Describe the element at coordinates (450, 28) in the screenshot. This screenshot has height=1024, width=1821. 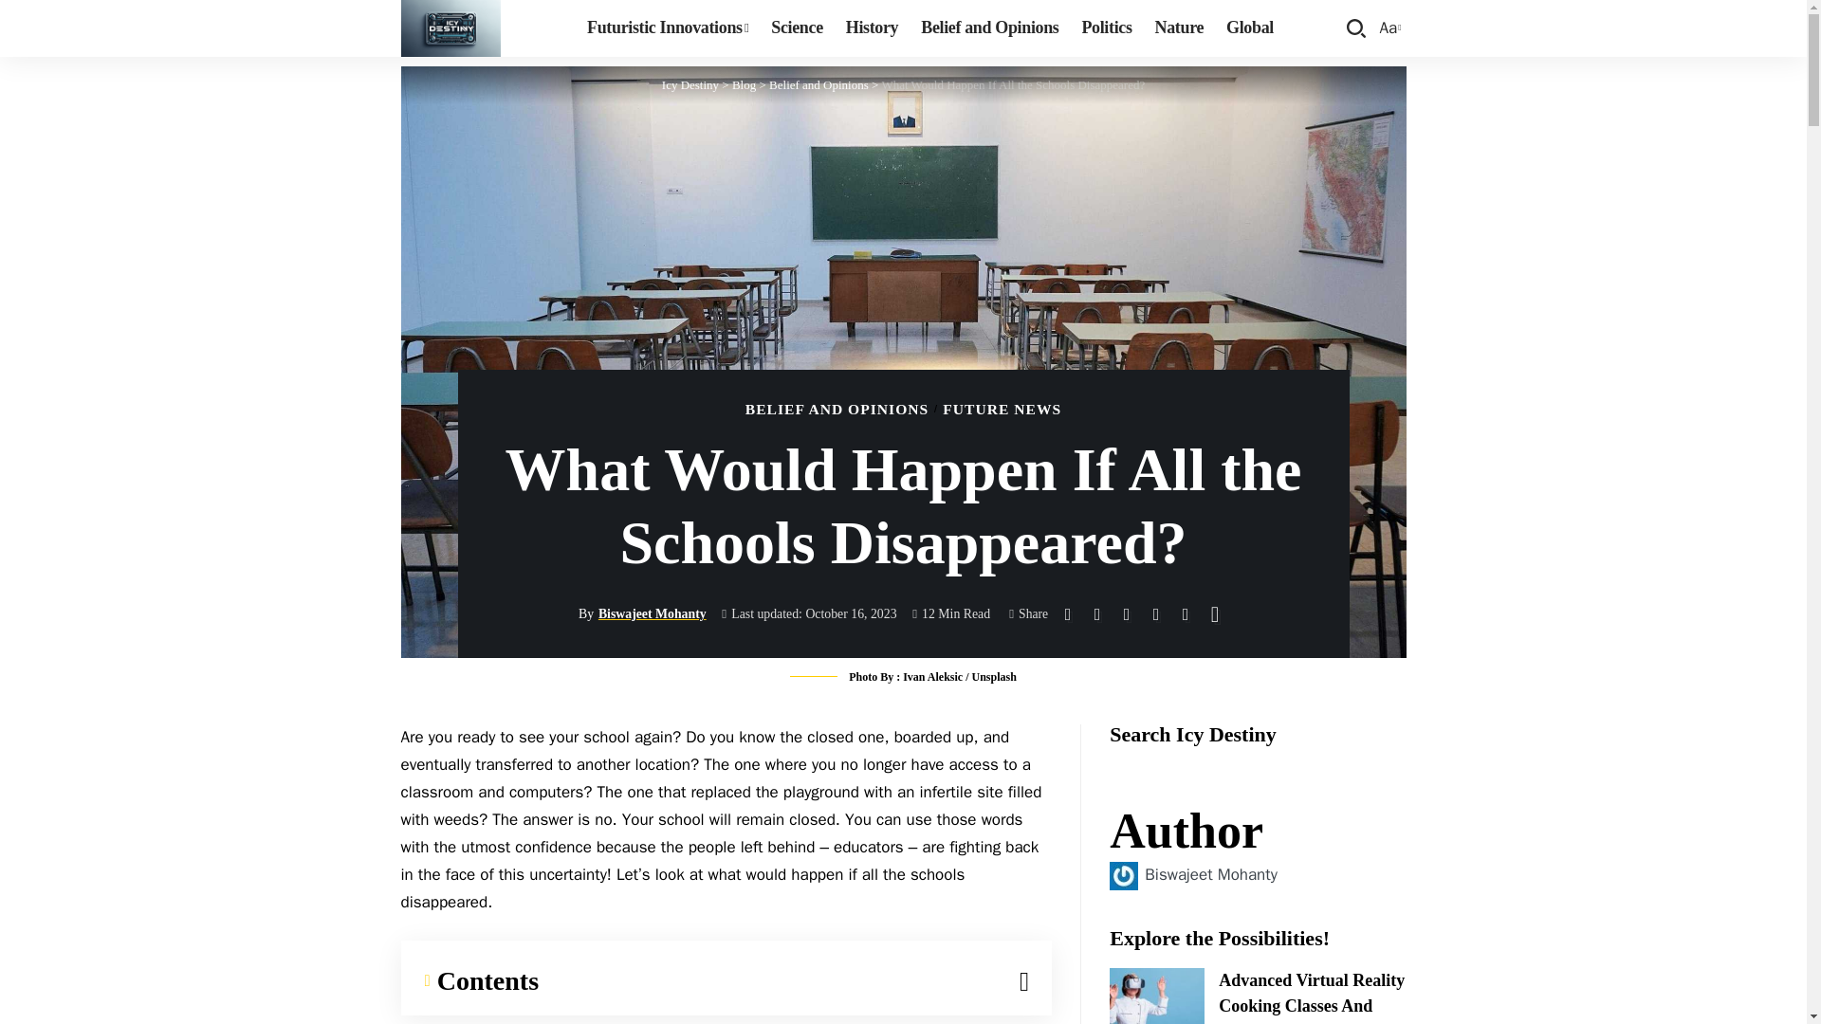
I see `Belief and Opinions` at that location.